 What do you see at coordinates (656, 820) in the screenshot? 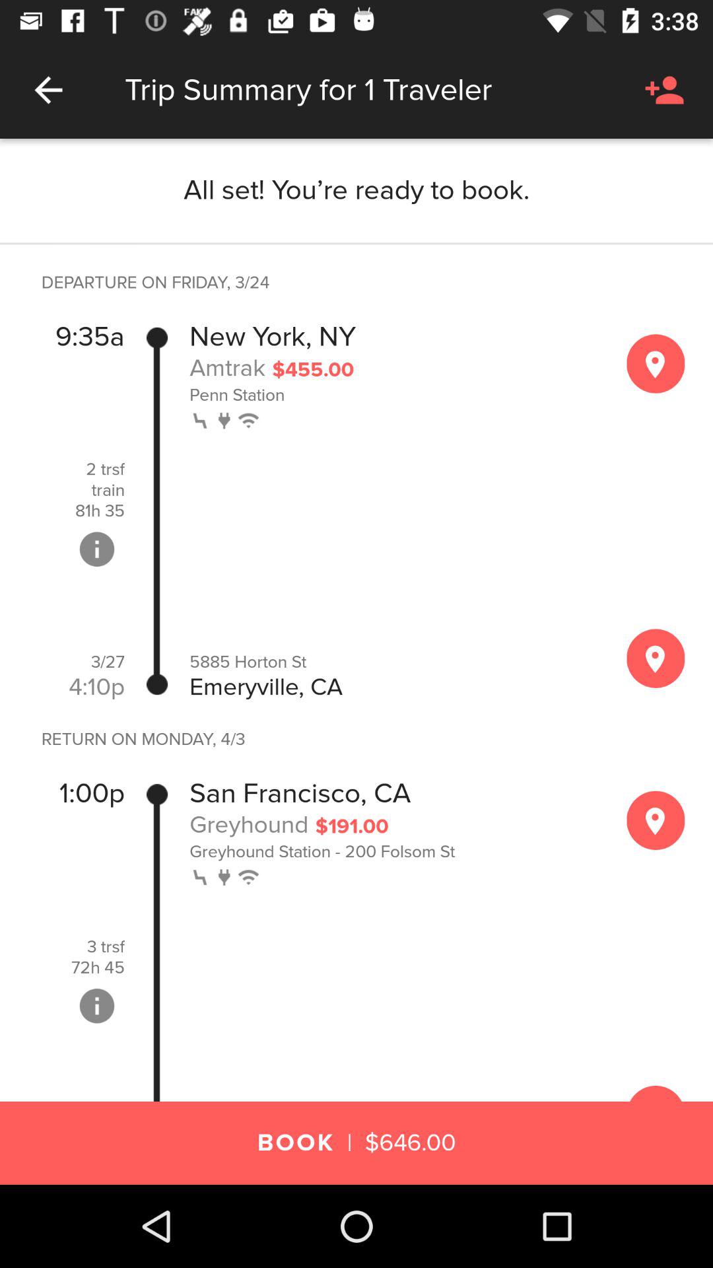
I see `location` at bounding box center [656, 820].